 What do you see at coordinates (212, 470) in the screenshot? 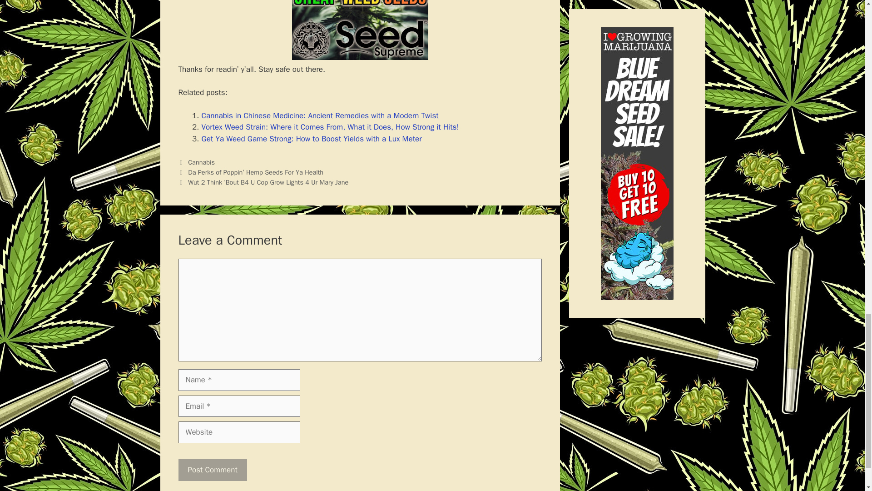
I see `Post Comment` at bounding box center [212, 470].